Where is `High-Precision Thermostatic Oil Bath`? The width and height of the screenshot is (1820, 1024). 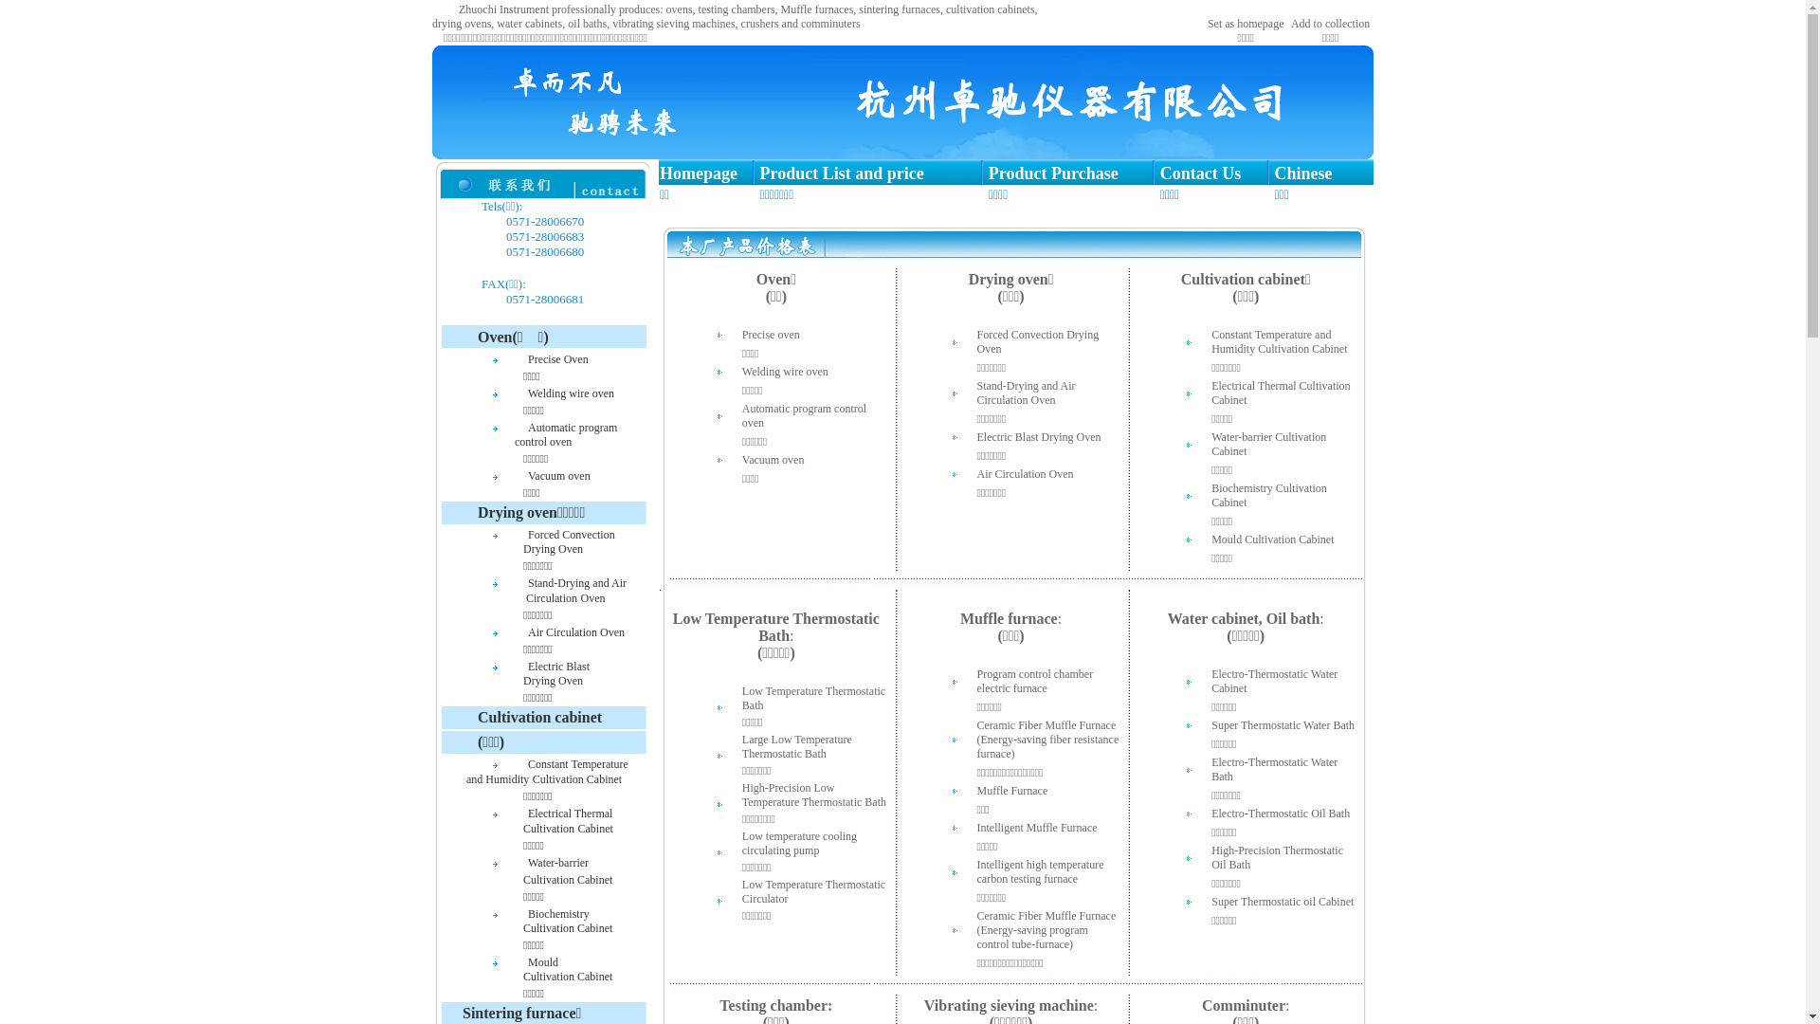 High-Precision Thermostatic Oil Bath is located at coordinates (1278, 857).